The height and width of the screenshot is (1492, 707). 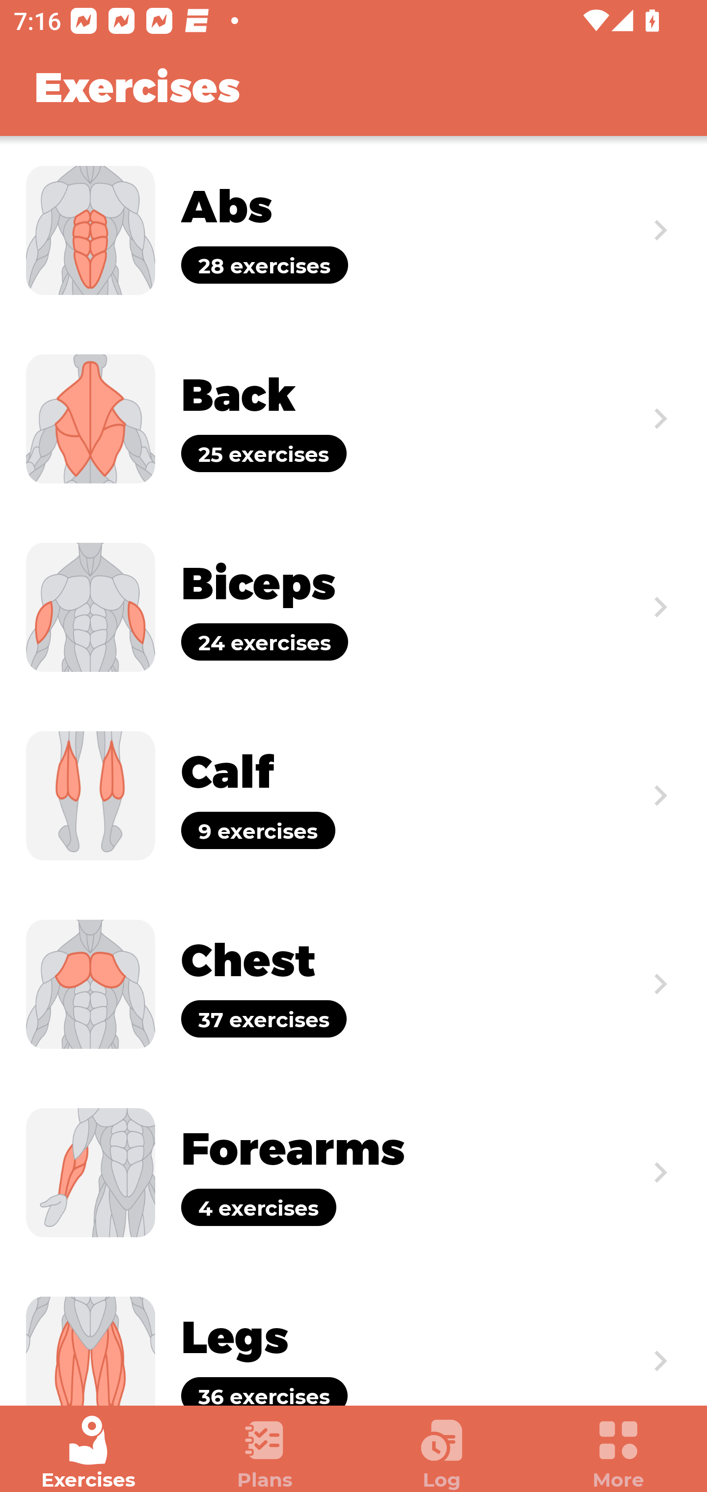 I want to click on Exercise Biceps 24 exercises, so click(x=353, y=607).